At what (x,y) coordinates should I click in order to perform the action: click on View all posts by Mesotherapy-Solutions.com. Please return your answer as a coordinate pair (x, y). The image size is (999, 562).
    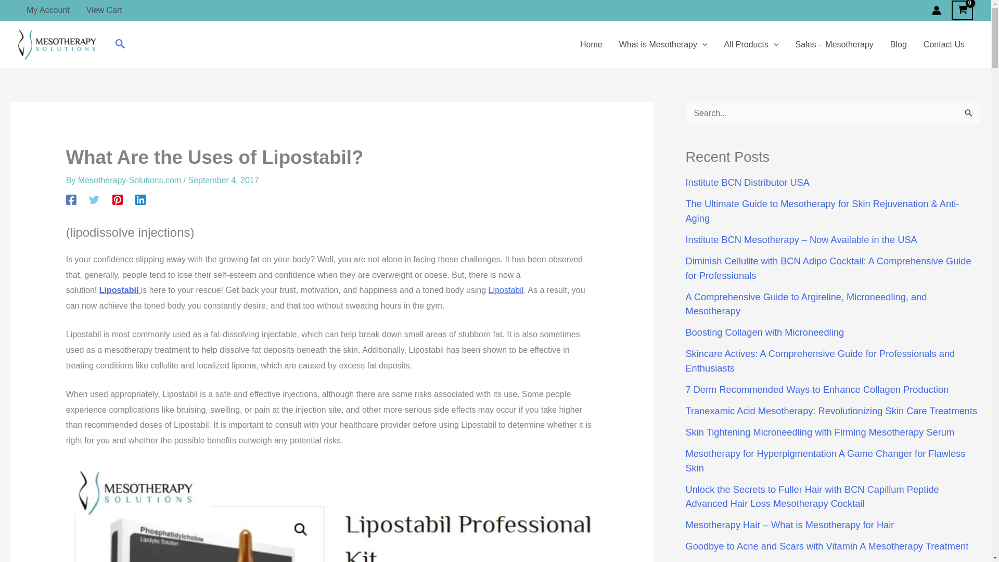
    Looking at the image, I should click on (131, 180).